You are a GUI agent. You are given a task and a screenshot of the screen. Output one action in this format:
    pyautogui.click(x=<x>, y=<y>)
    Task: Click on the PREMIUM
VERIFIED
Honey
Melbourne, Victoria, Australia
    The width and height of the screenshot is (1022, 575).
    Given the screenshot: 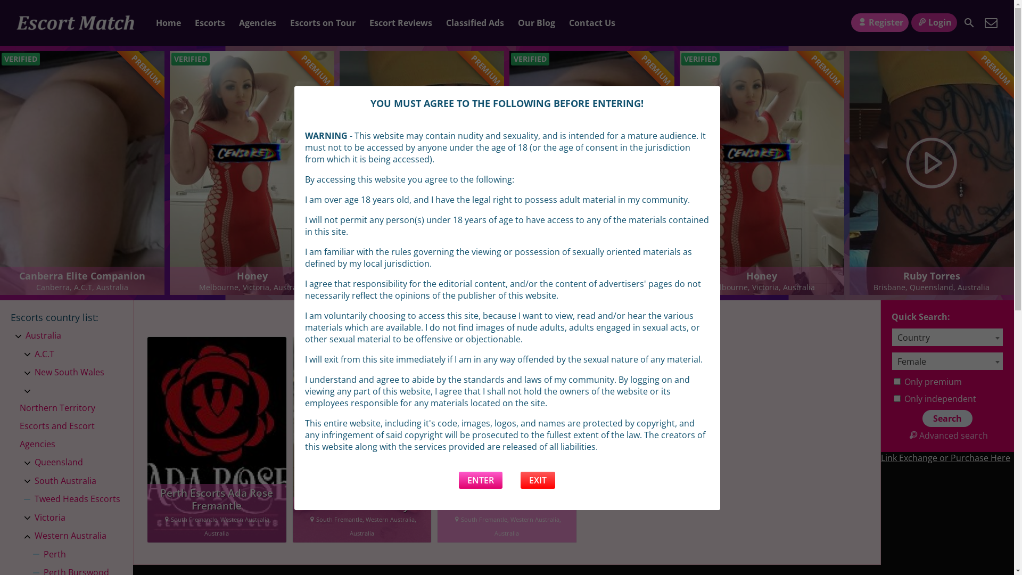 What is the action you would take?
    pyautogui.click(x=932, y=173)
    